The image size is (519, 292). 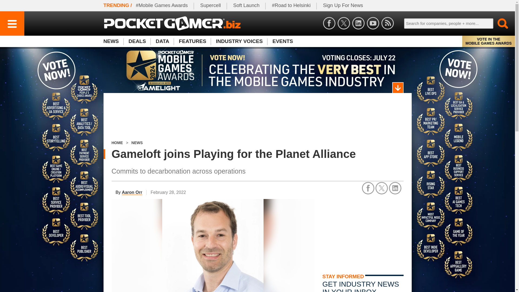 What do you see at coordinates (132, 193) in the screenshot?
I see `Aaron Orr` at bounding box center [132, 193].